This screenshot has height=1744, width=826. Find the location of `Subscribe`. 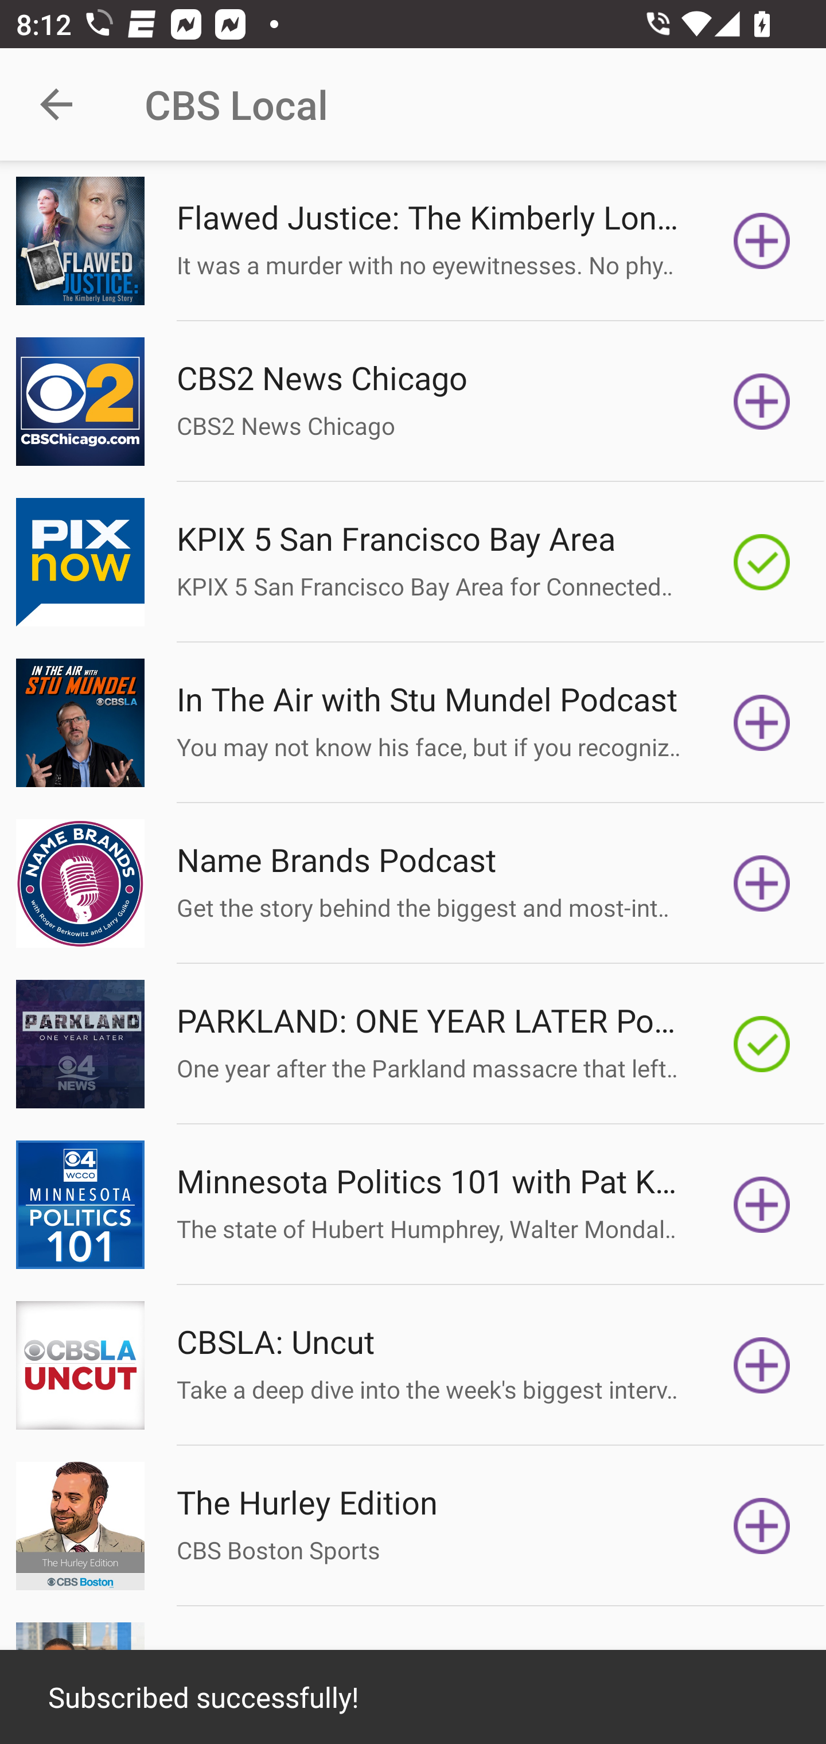

Subscribe is located at coordinates (762, 400).